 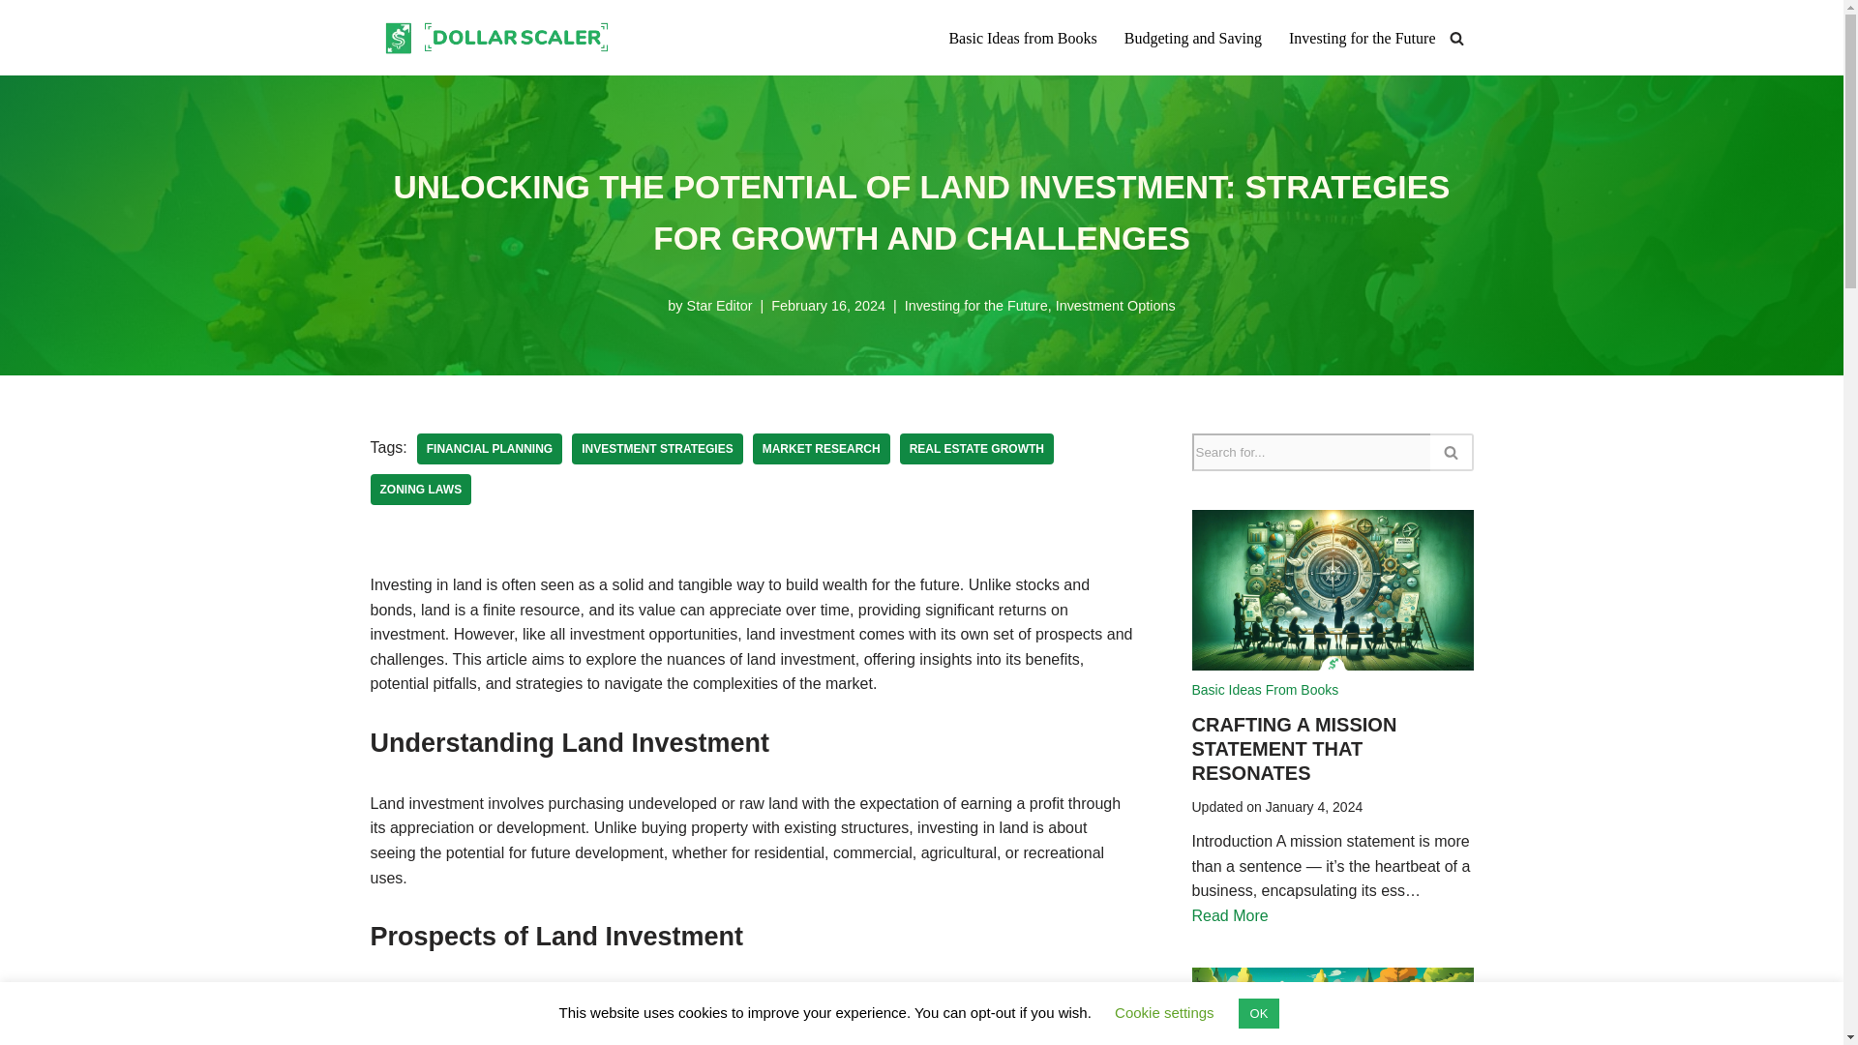 What do you see at coordinates (656, 449) in the screenshot?
I see `investment strategies` at bounding box center [656, 449].